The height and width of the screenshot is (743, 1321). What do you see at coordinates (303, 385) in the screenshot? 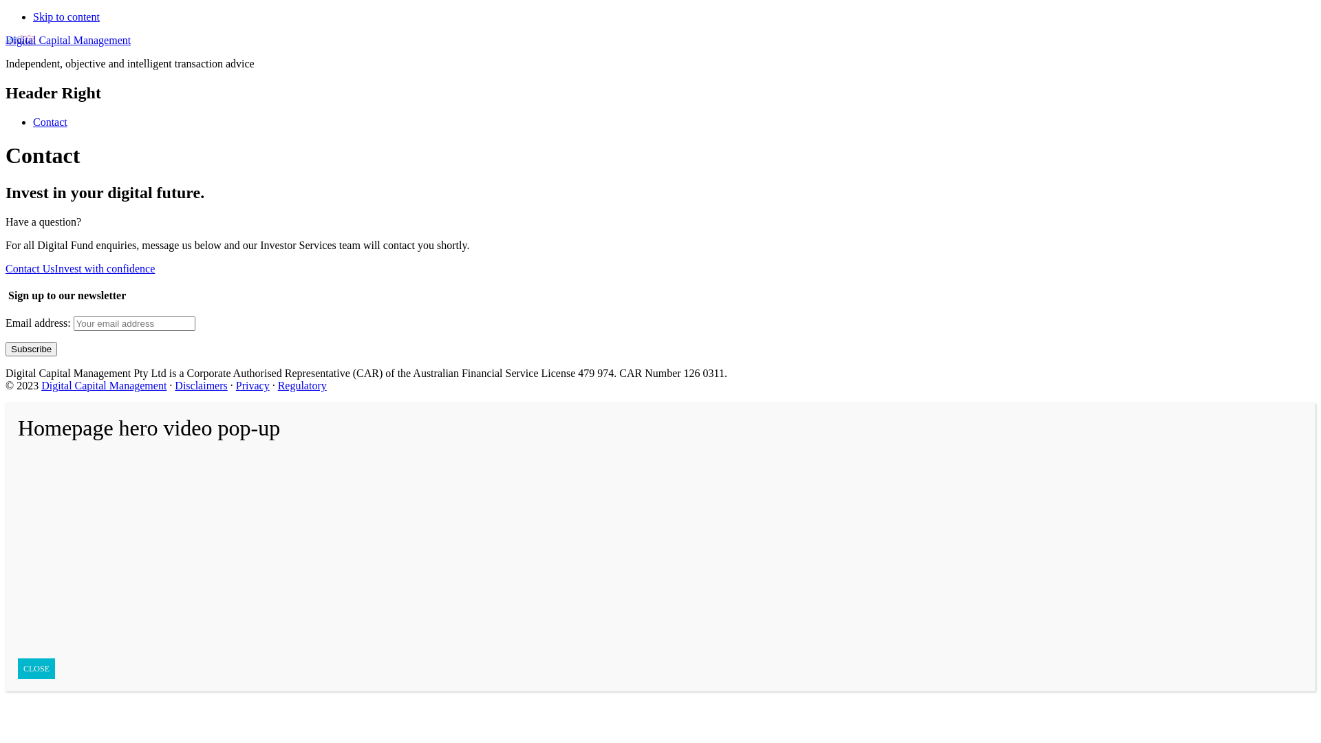
I see `Regulatory` at bounding box center [303, 385].